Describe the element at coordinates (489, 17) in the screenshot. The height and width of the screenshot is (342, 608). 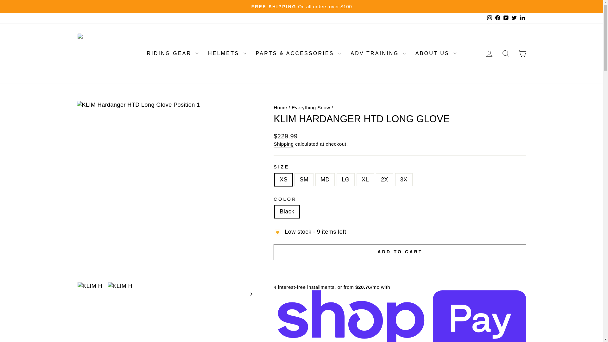
I see `instagram` at that location.